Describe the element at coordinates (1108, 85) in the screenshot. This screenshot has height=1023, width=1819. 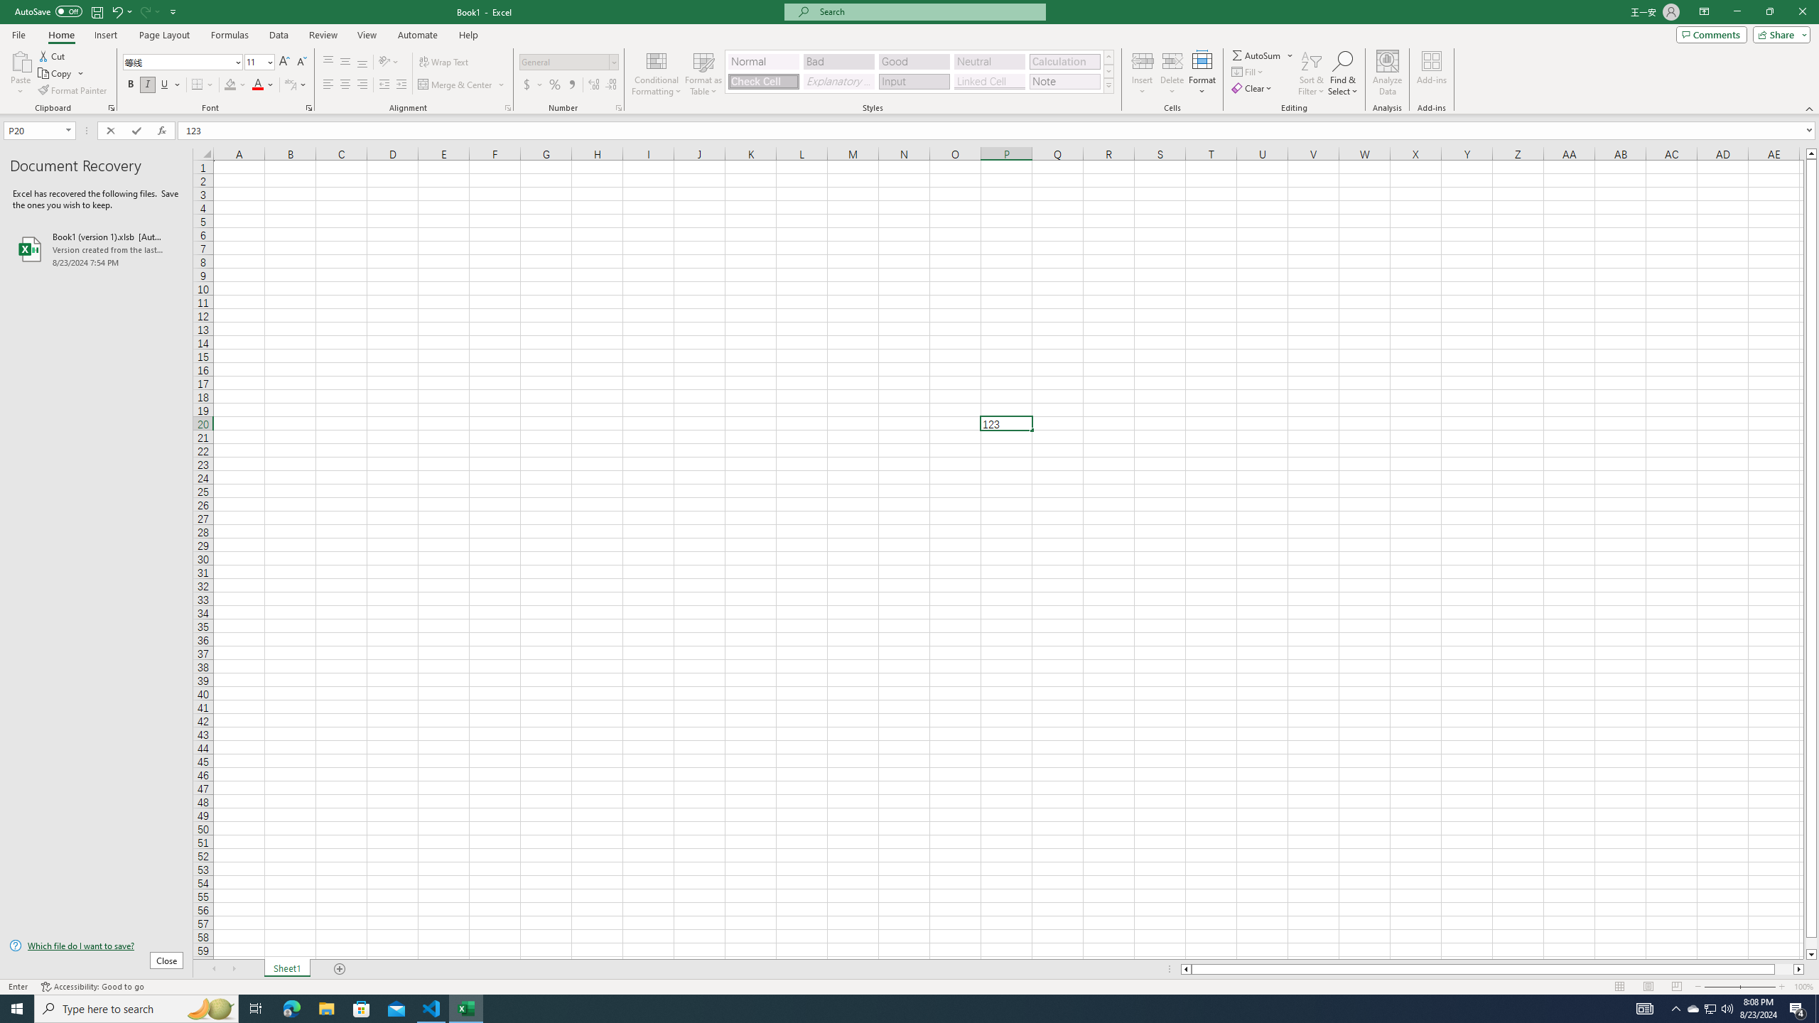
I see `Class: NetUIImage` at that location.